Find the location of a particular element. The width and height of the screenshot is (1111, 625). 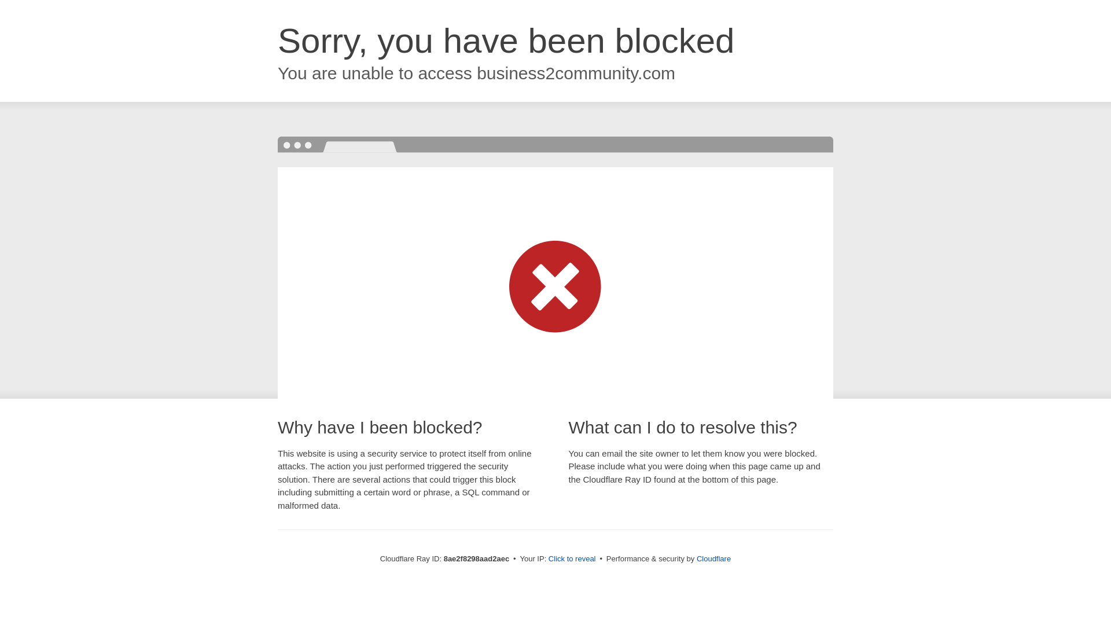

Cloudflare is located at coordinates (713, 558).